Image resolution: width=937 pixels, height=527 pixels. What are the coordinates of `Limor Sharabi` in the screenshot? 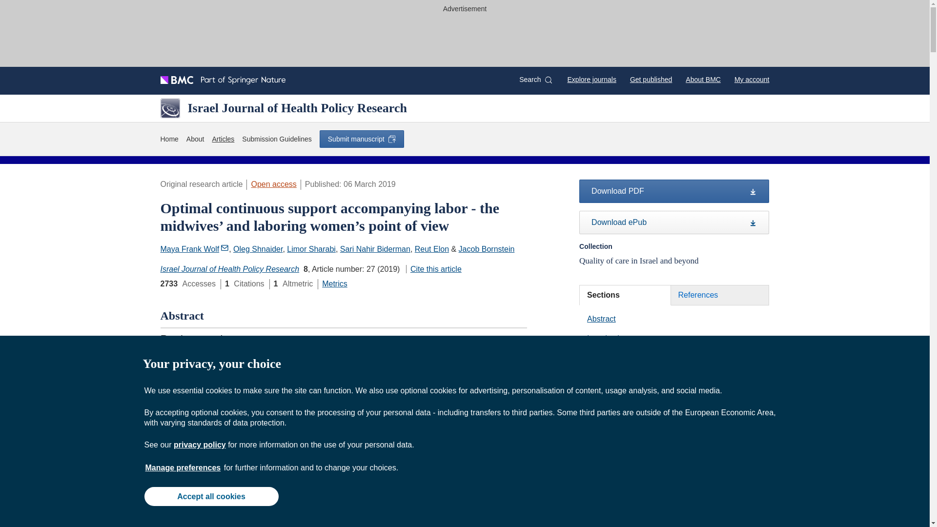 It's located at (311, 249).